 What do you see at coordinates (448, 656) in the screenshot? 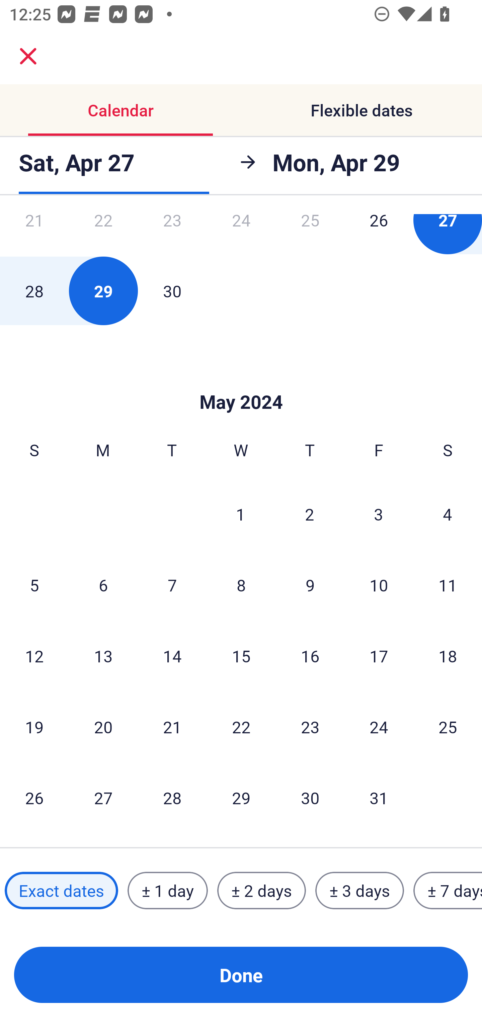
I see `18 Saturday, May 18, 2024` at bounding box center [448, 656].